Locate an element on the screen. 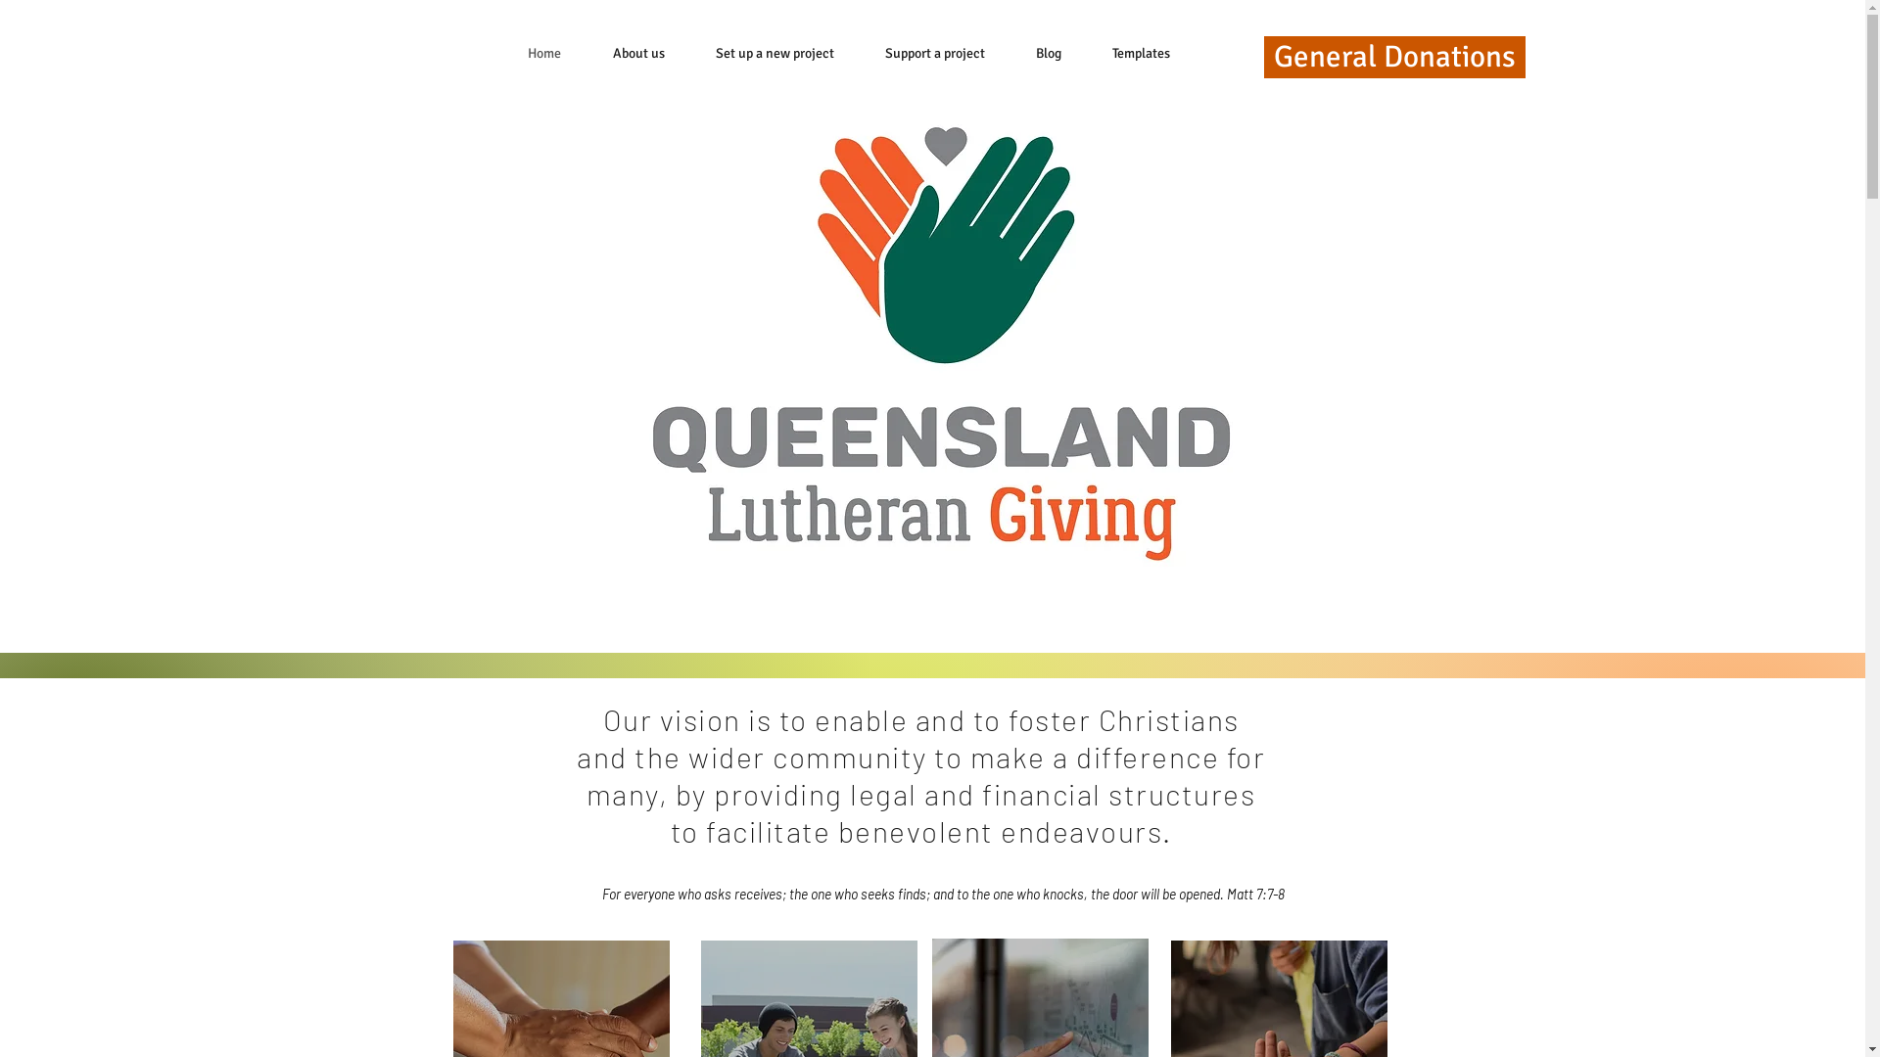  Set up a new project is located at coordinates (774, 54).